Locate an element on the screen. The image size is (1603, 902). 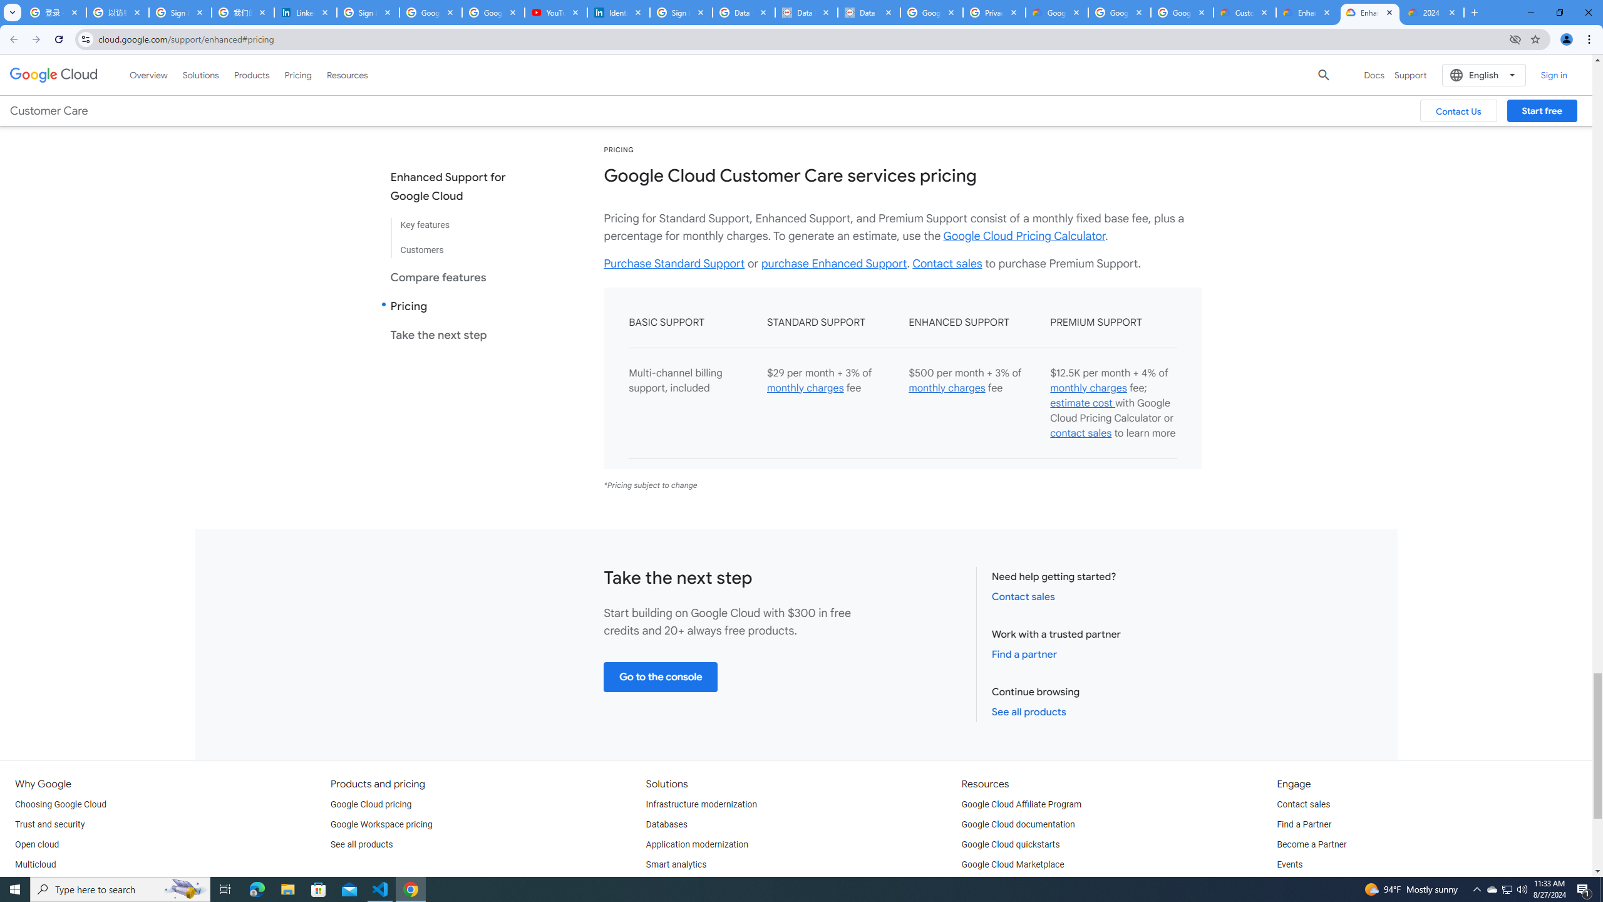
contact sales is located at coordinates (1081, 433).